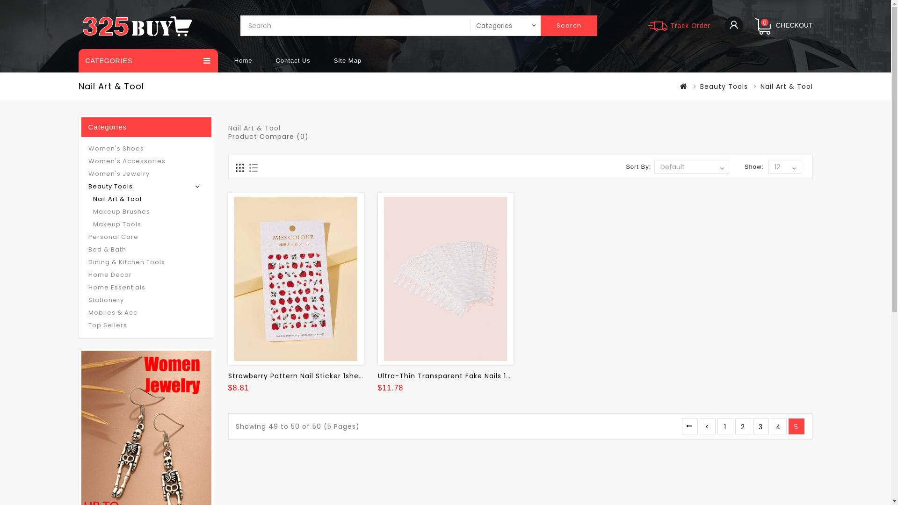  I want to click on Strawberry Pattern Nail Sticker 1sheet, so click(297, 376).